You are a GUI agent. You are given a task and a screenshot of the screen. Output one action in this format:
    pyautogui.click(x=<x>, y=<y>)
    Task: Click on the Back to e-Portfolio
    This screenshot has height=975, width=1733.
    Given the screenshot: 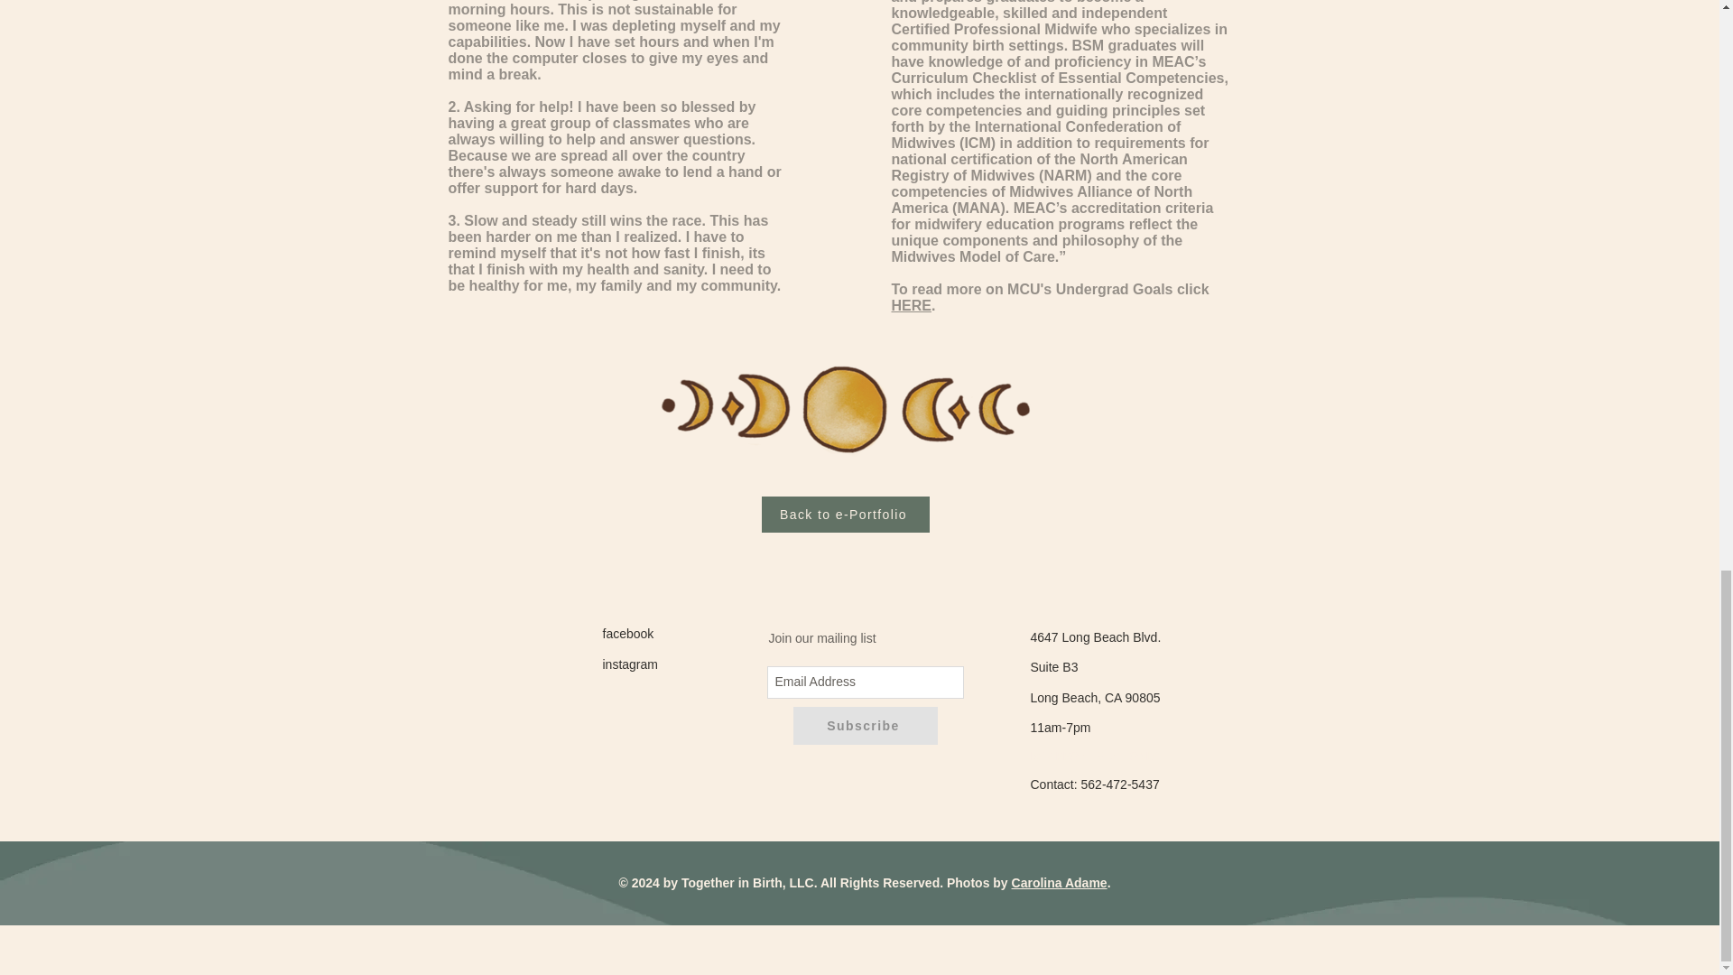 What is the action you would take?
    pyautogui.click(x=845, y=514)
    